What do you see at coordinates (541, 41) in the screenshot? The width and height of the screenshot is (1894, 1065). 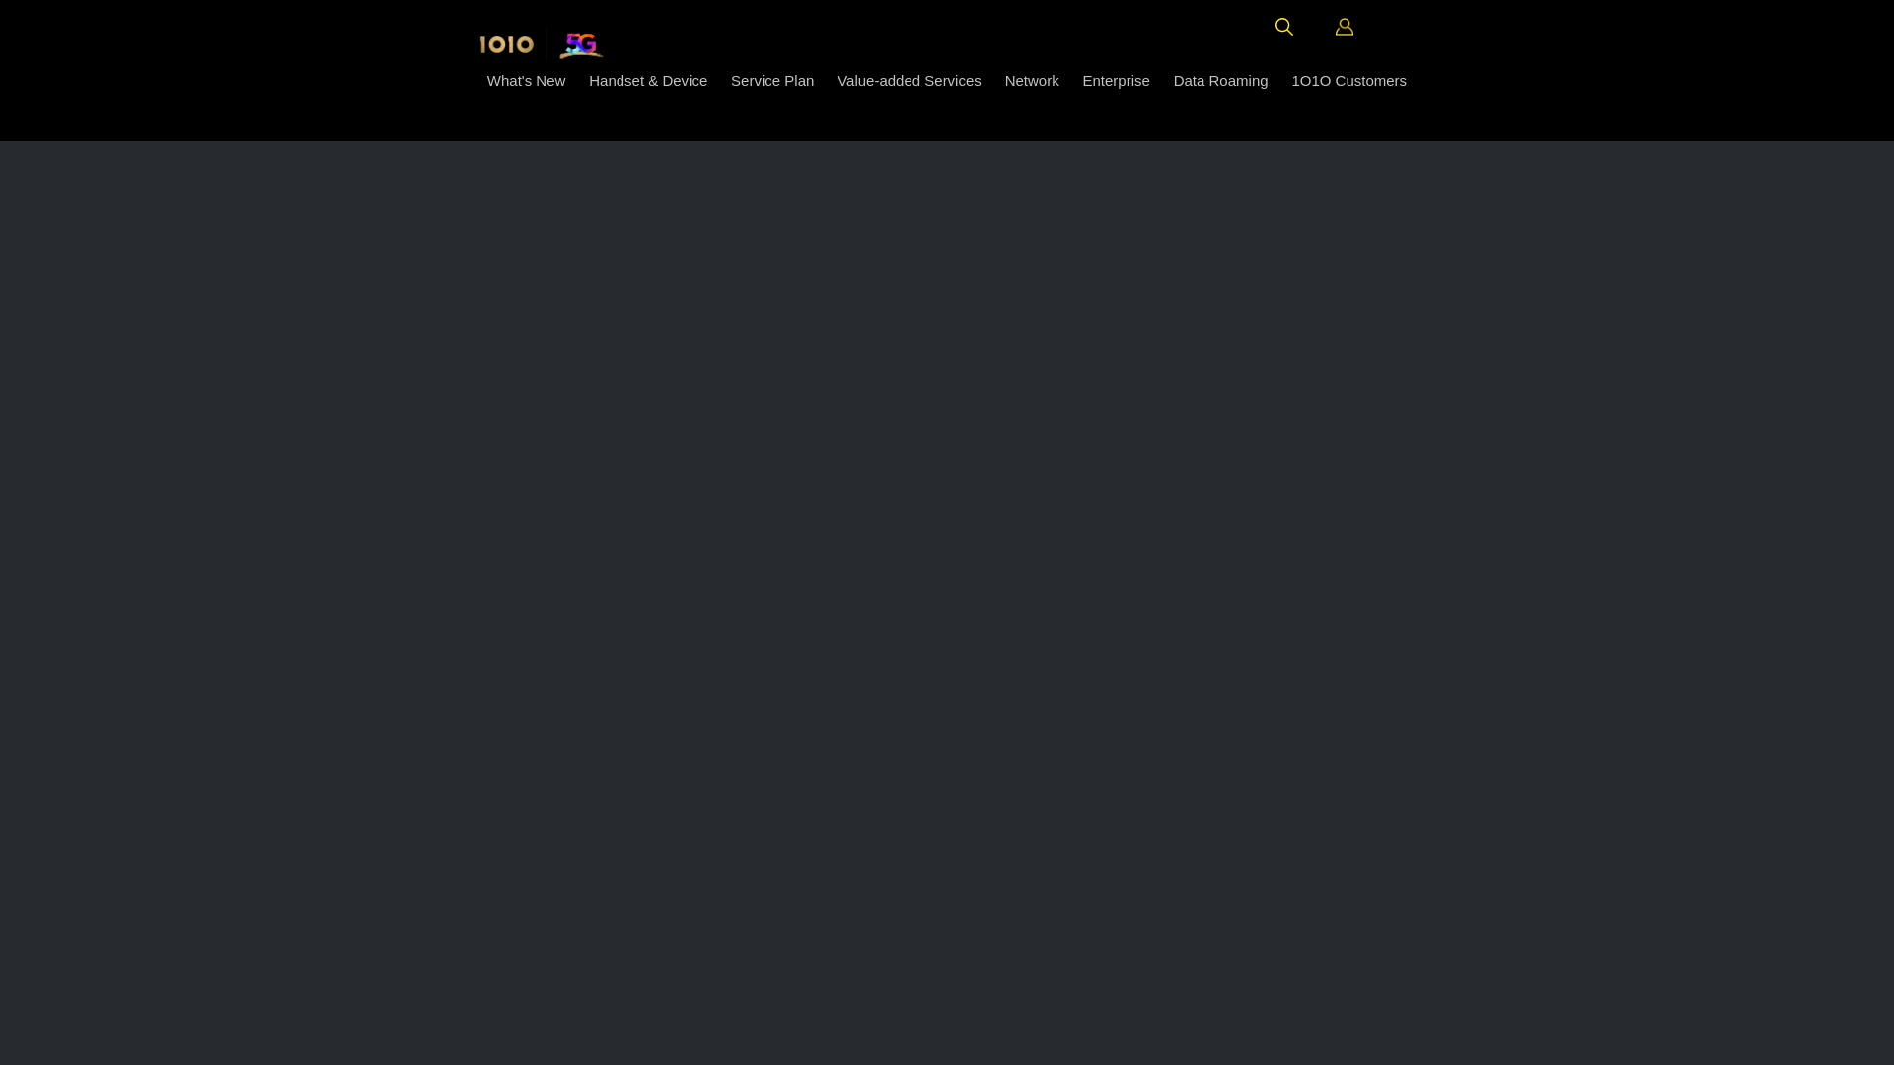 I see `Home` at bounding box center [541, 41].